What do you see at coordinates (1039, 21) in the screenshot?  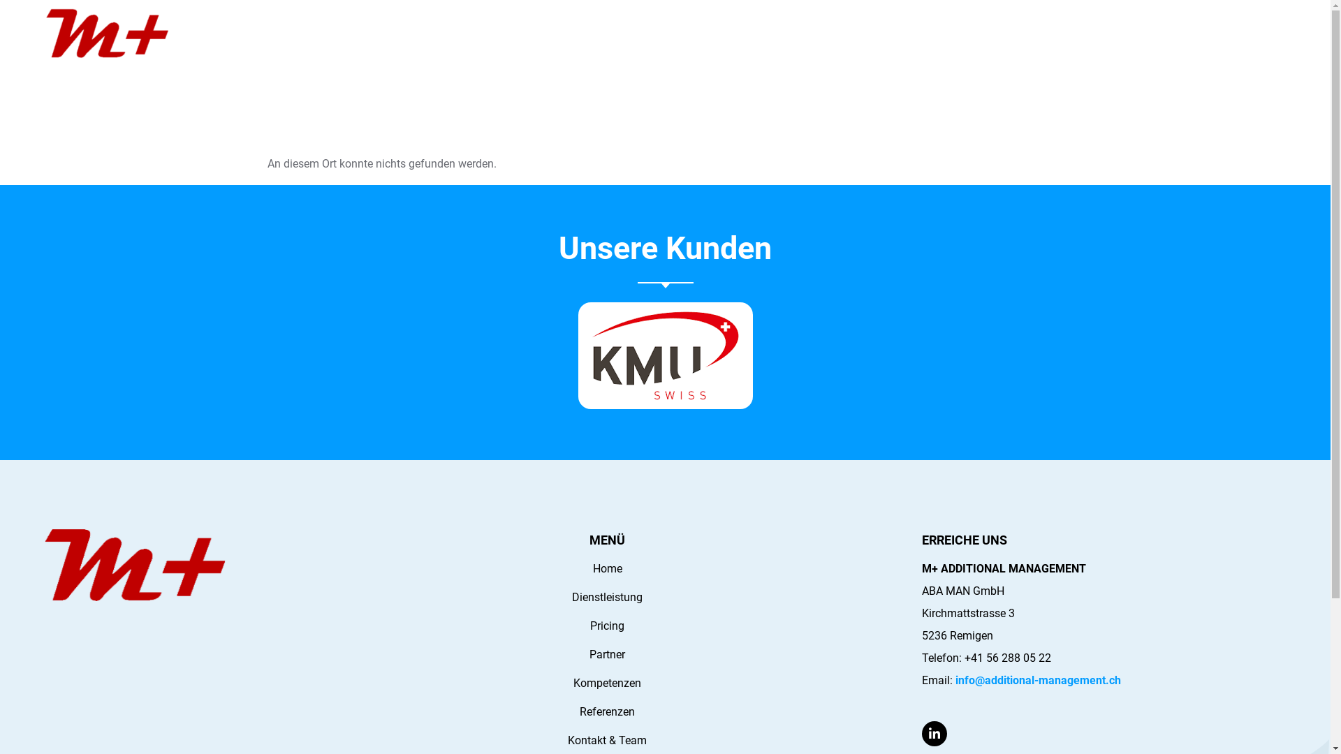 I see `+41 56 288 05 22` at bounding box center [1039, 21].